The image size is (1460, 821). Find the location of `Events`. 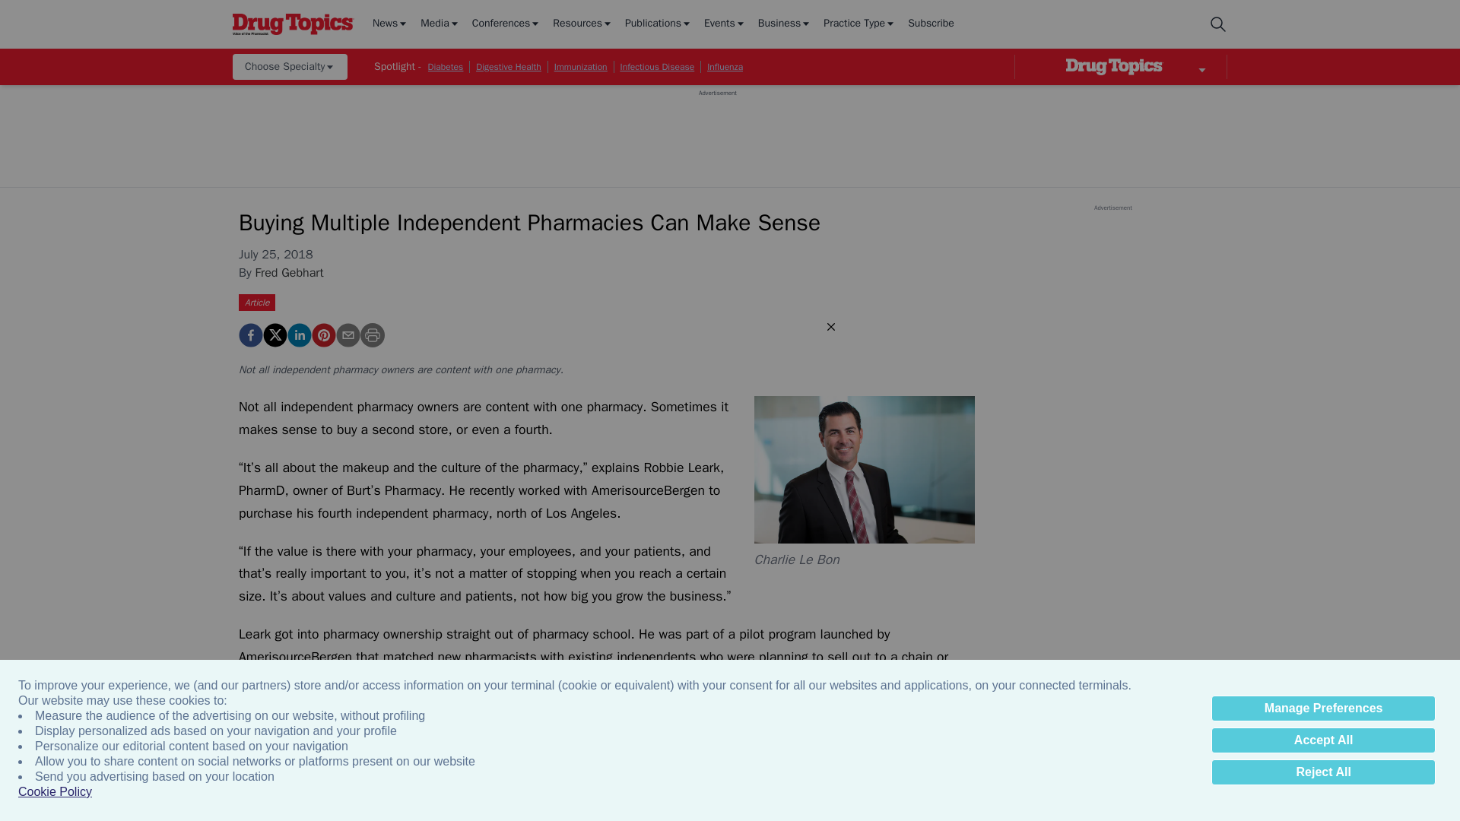

Events is located at coordinates (725, 24).